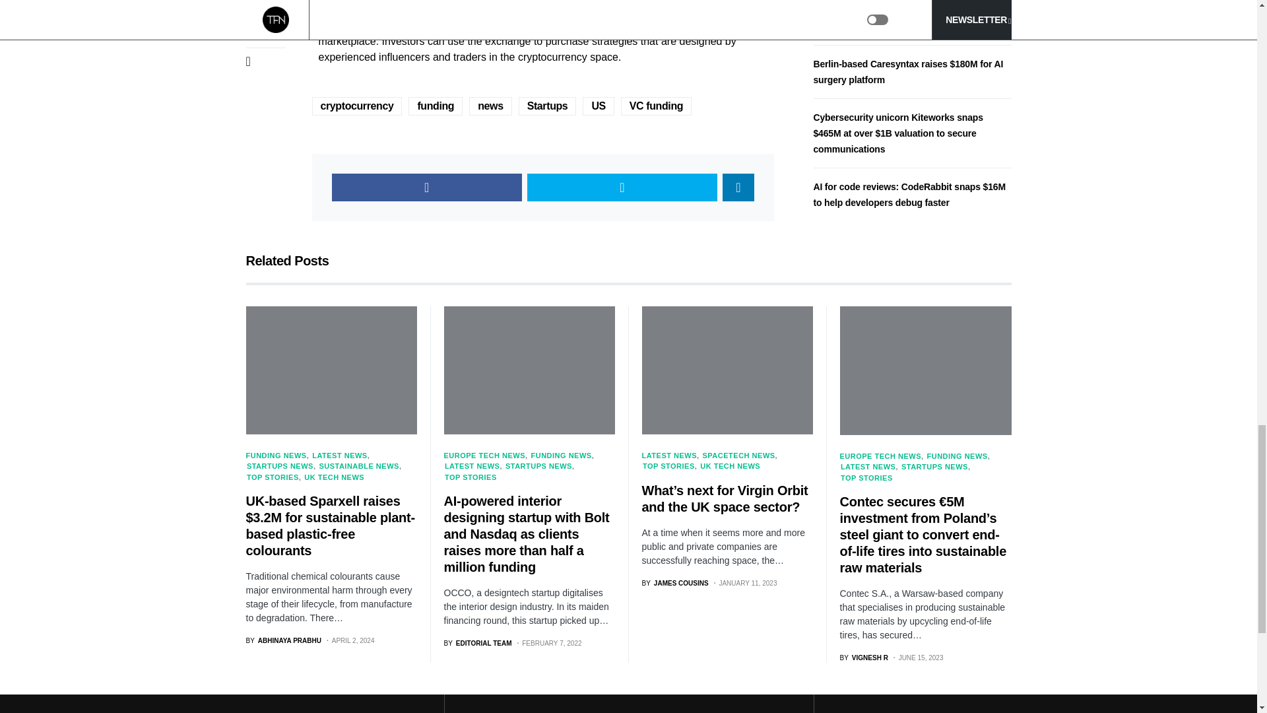  Describe the element at coordinates (674, 583) in the screenshot. I see `View all posts by James Cousins` at that location.